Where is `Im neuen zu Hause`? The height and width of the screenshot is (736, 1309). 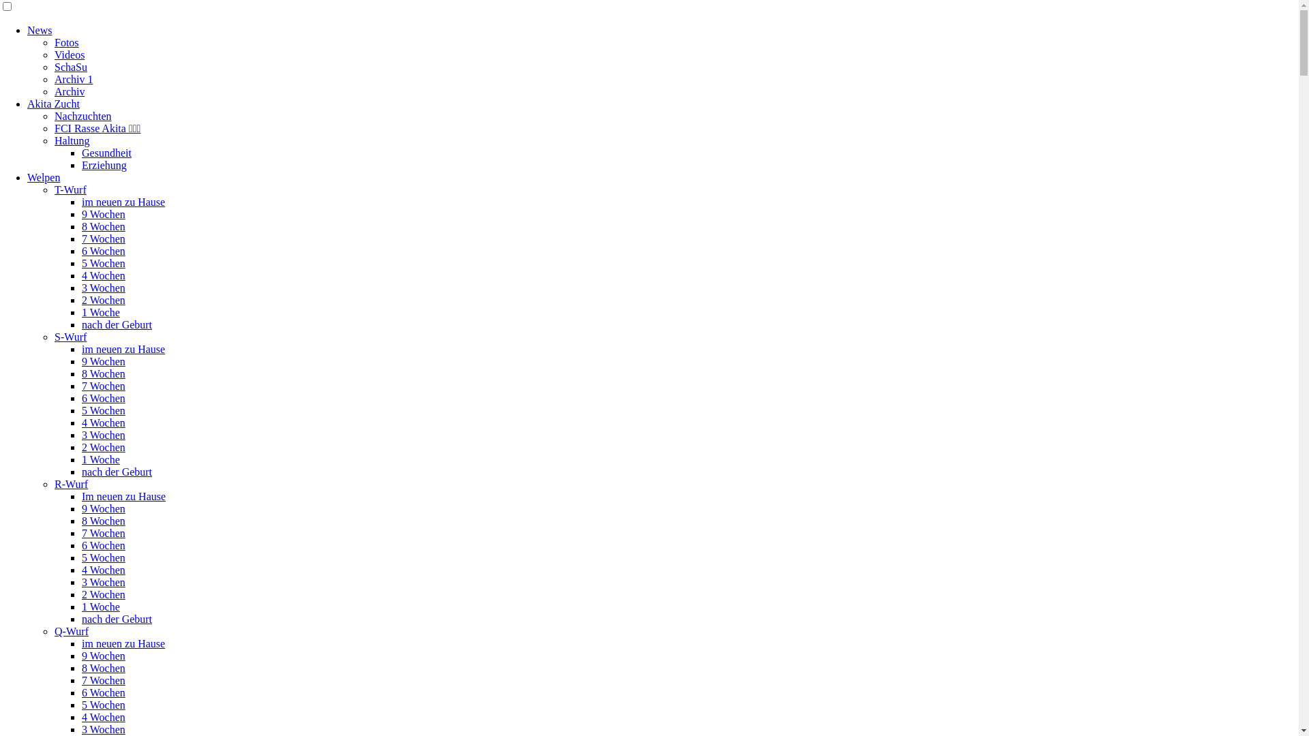 Im neuen zu Hause is located at coordinates (124, 496).